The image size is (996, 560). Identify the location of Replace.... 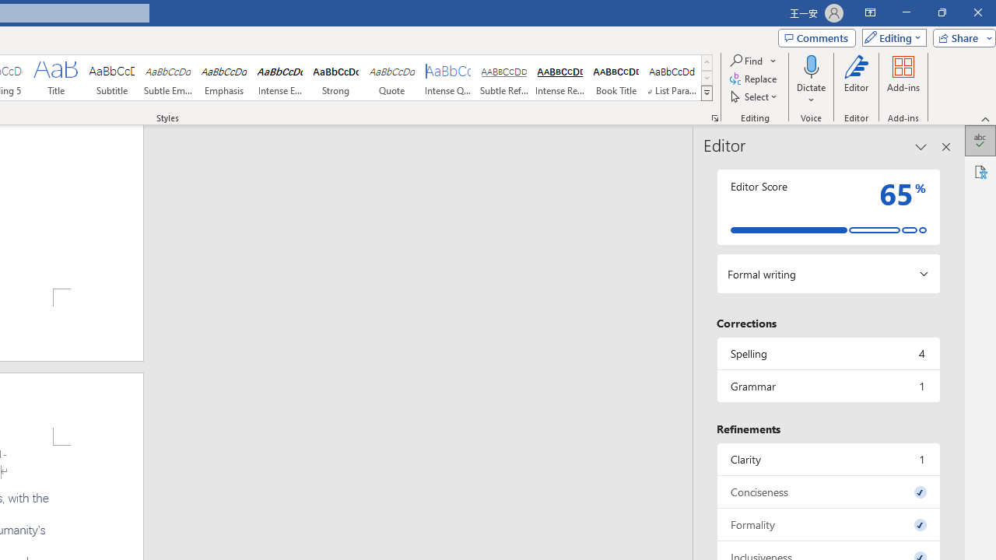
(754, 79).